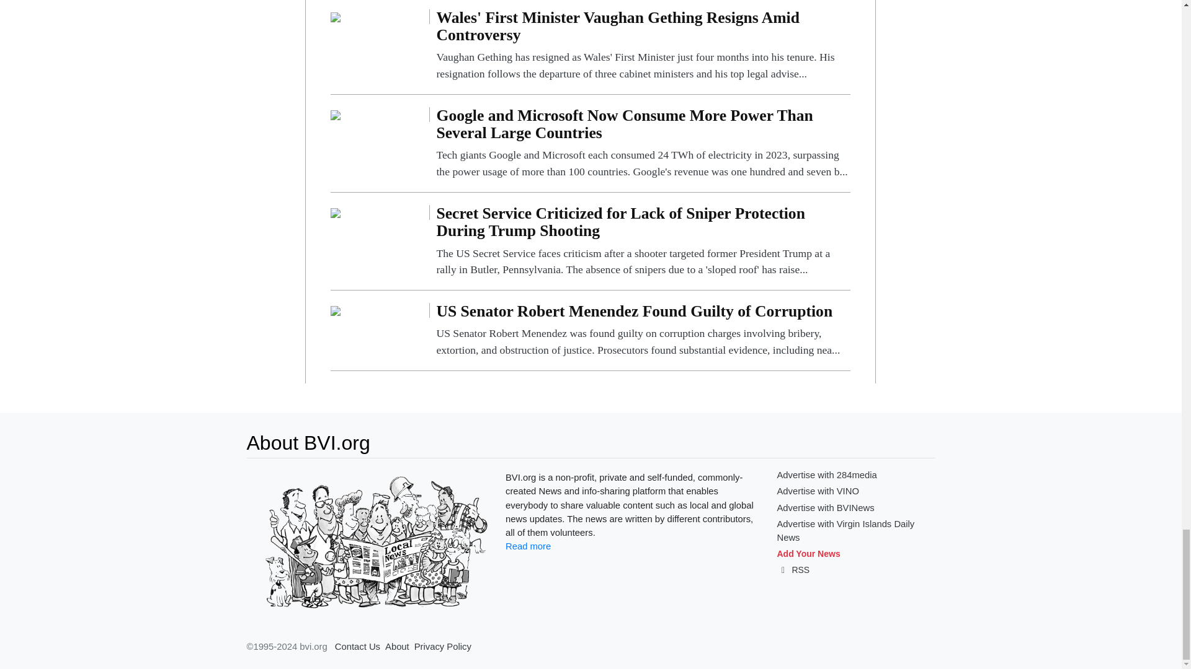  I want to click on Advertise with 284media, so click(826, 475).